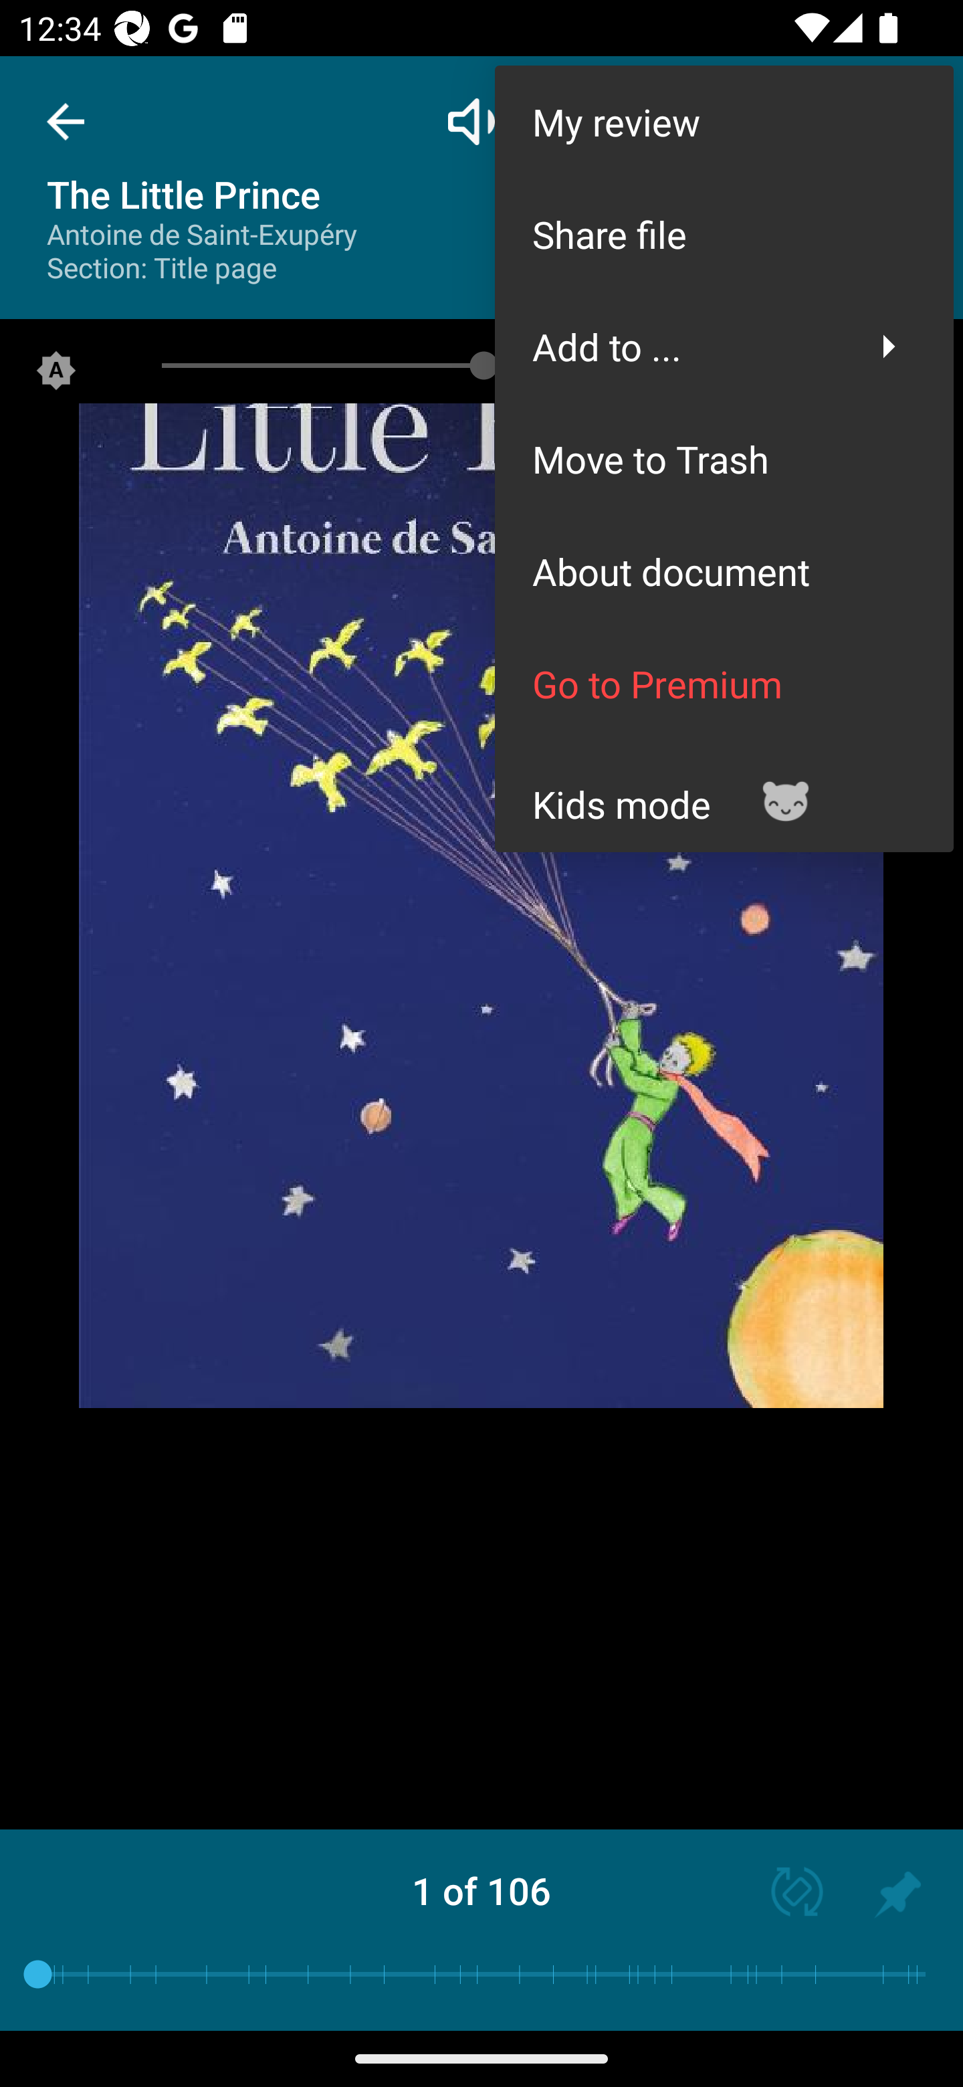 The height and width of the screenshot is (2087, 963). I want to click on About document, so click(724, 571).